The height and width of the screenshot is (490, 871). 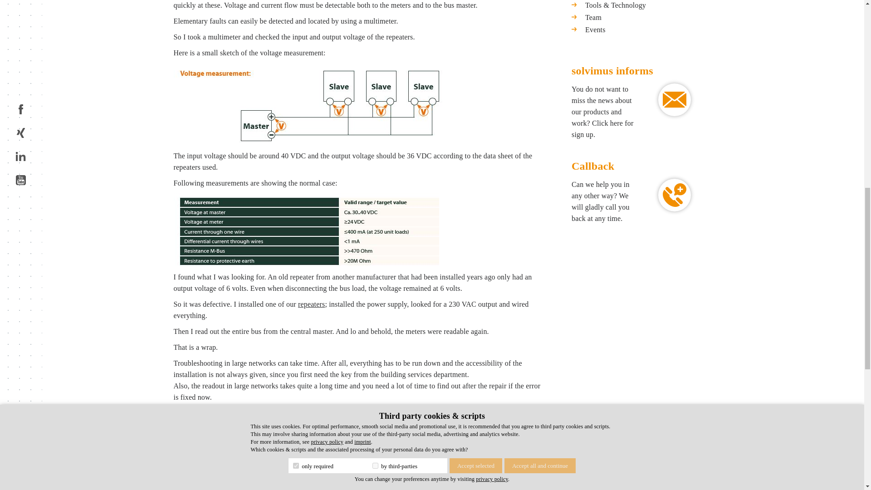 I want to click on Data logger, so click(x=269, y=452).